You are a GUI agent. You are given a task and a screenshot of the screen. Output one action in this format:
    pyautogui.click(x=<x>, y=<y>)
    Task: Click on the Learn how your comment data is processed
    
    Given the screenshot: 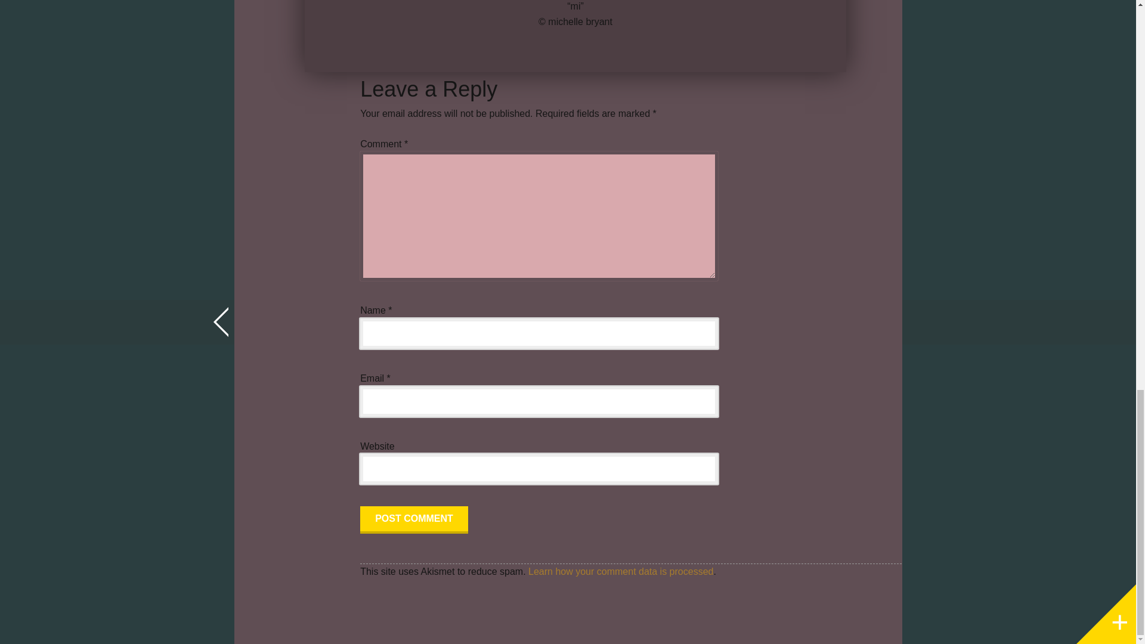 What is the action you would take?
    pyautogui.click(x=620, y=571)
    